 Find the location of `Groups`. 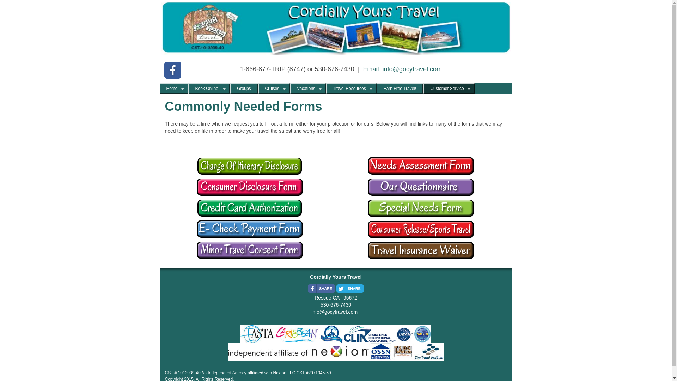

Groups is located at coordinates (244, 88).